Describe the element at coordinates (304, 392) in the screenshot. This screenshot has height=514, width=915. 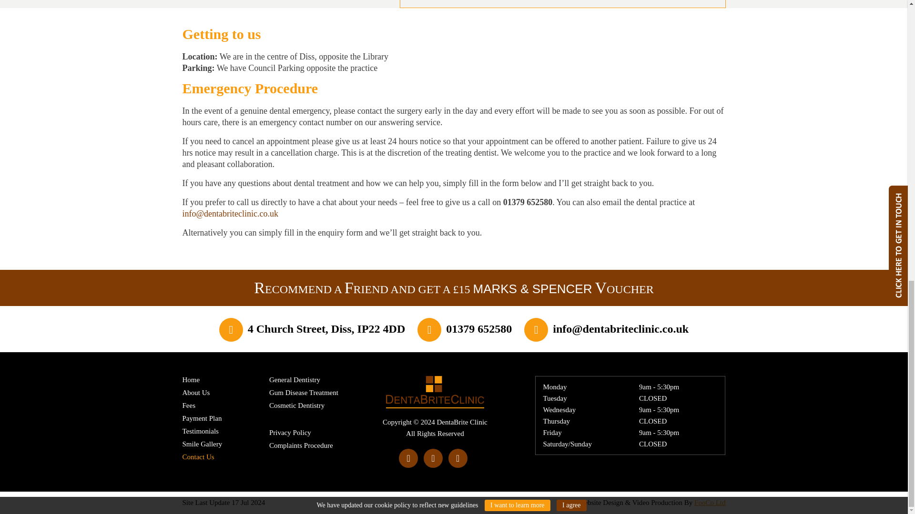
I see `Gum Disease Treatment` at that location.